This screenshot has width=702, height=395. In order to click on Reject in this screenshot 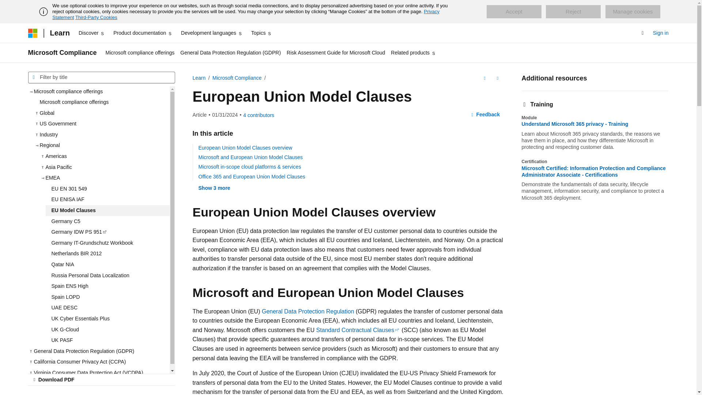, I will do `click(573, 12)`.